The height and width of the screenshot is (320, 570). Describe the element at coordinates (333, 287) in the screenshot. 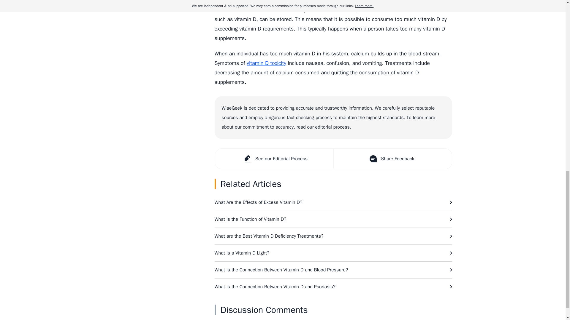

I see `What is the Connection Between Vitamin D and Psoriasis?` at that location.